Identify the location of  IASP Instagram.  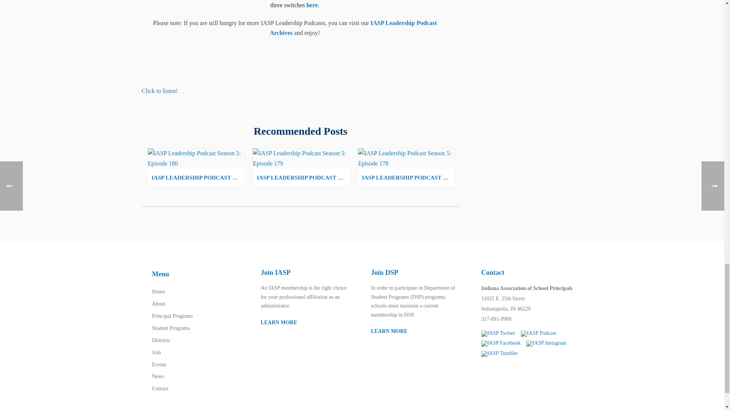
(546, 343).